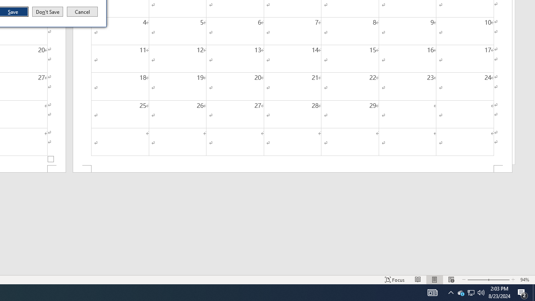 The height and width of the screenshot is (301, 535). Describe the element at coordinates (293, 169) in the screenshot. I see `Action Center, 2 new notifications` at that location.